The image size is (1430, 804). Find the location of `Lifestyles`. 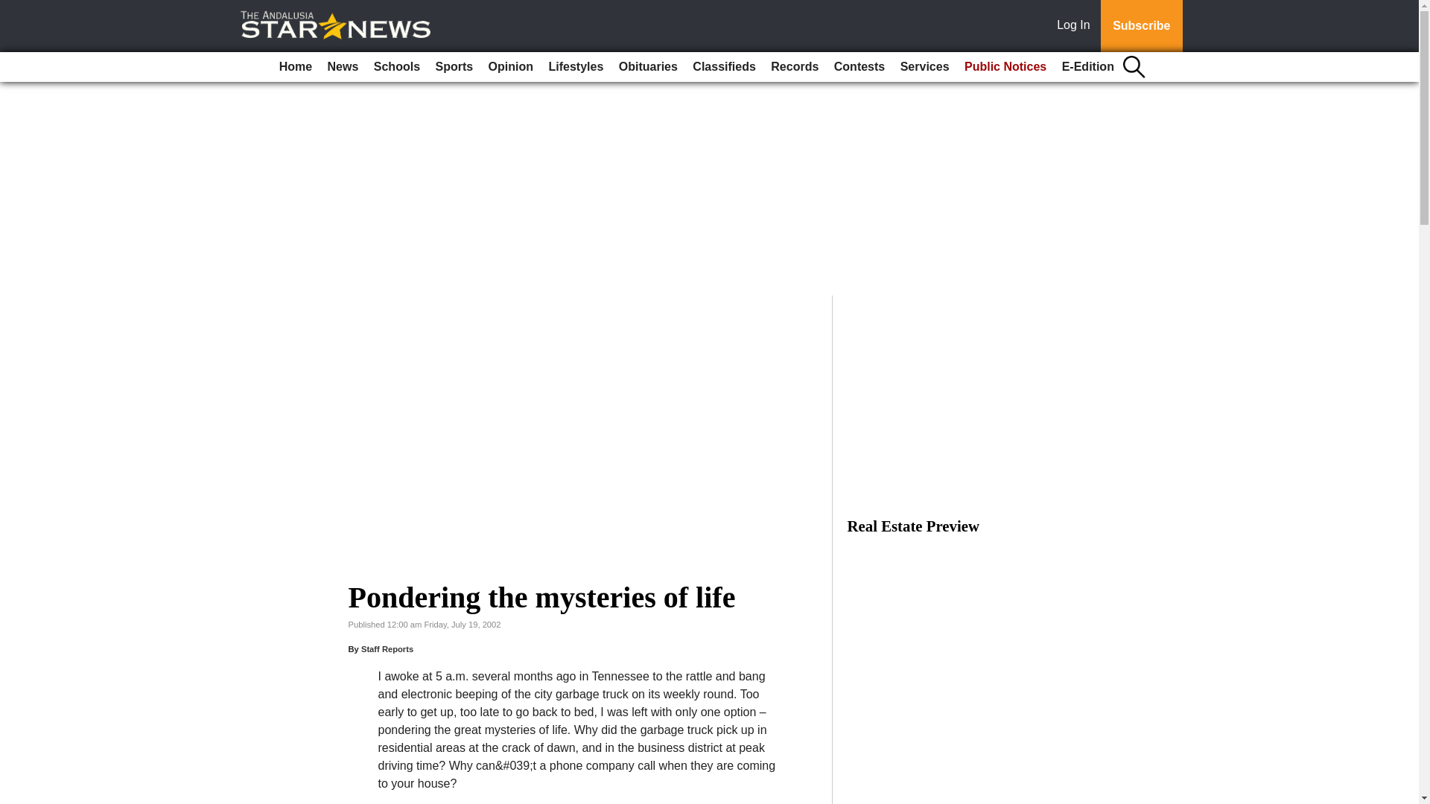

Lifestyles is located at coordinates (575, 67).